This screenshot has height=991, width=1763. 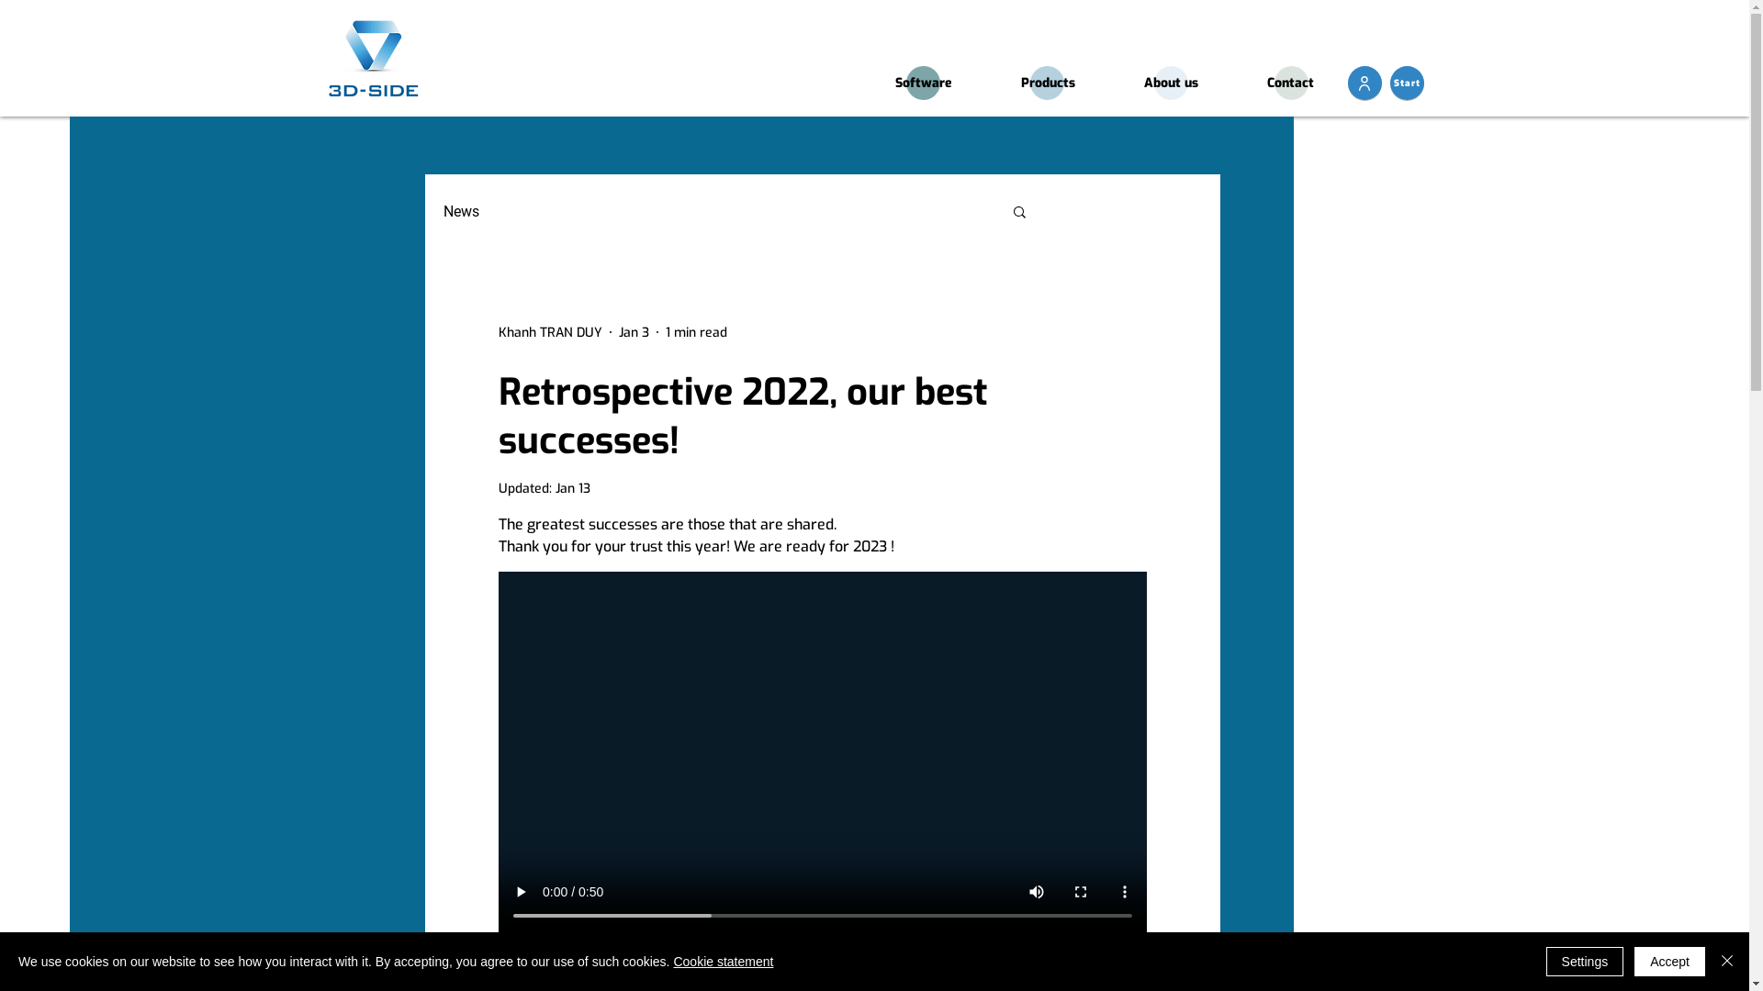 I want to click on Log in / Sign up, so click(x=1133, y=211).